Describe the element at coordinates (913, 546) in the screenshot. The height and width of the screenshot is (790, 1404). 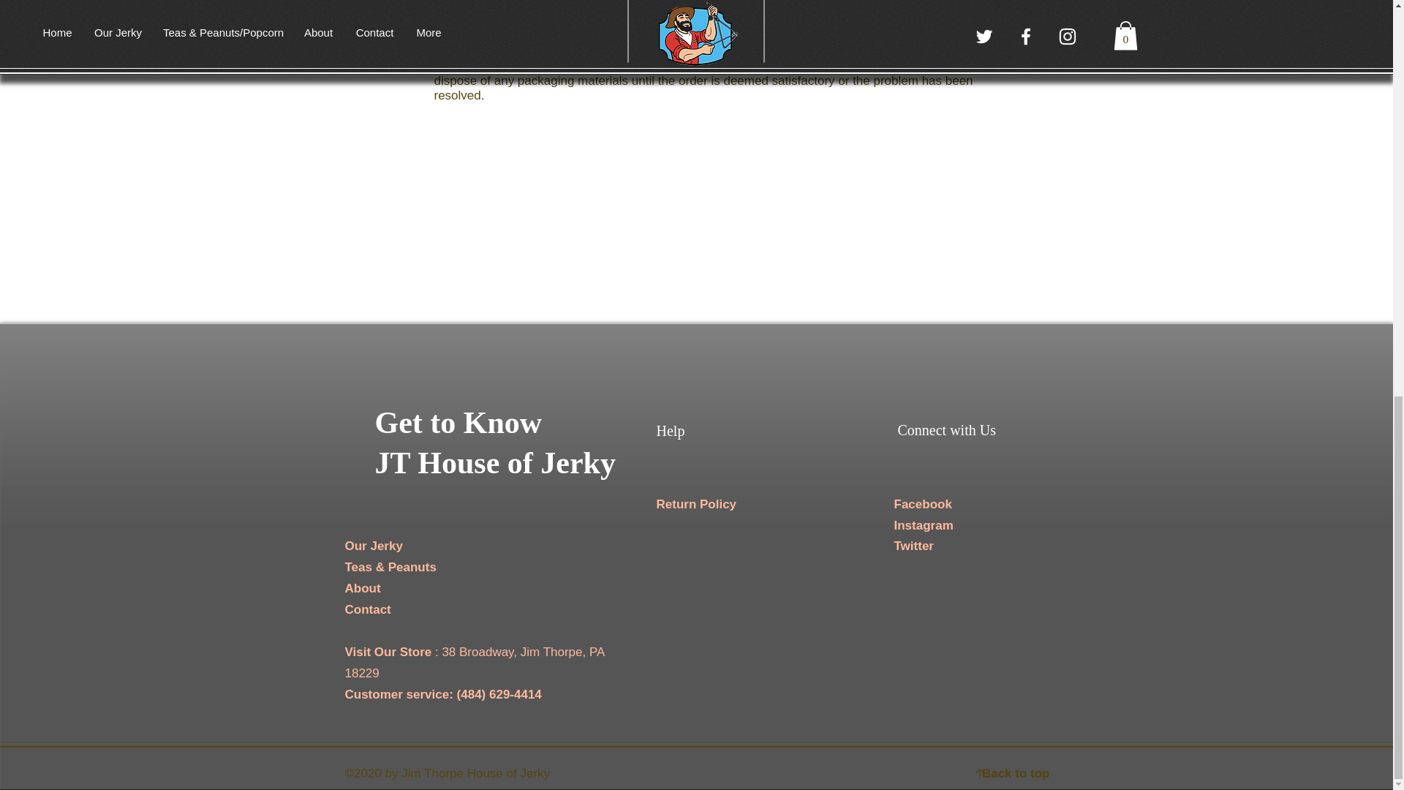
I see `Twitter` at that location.